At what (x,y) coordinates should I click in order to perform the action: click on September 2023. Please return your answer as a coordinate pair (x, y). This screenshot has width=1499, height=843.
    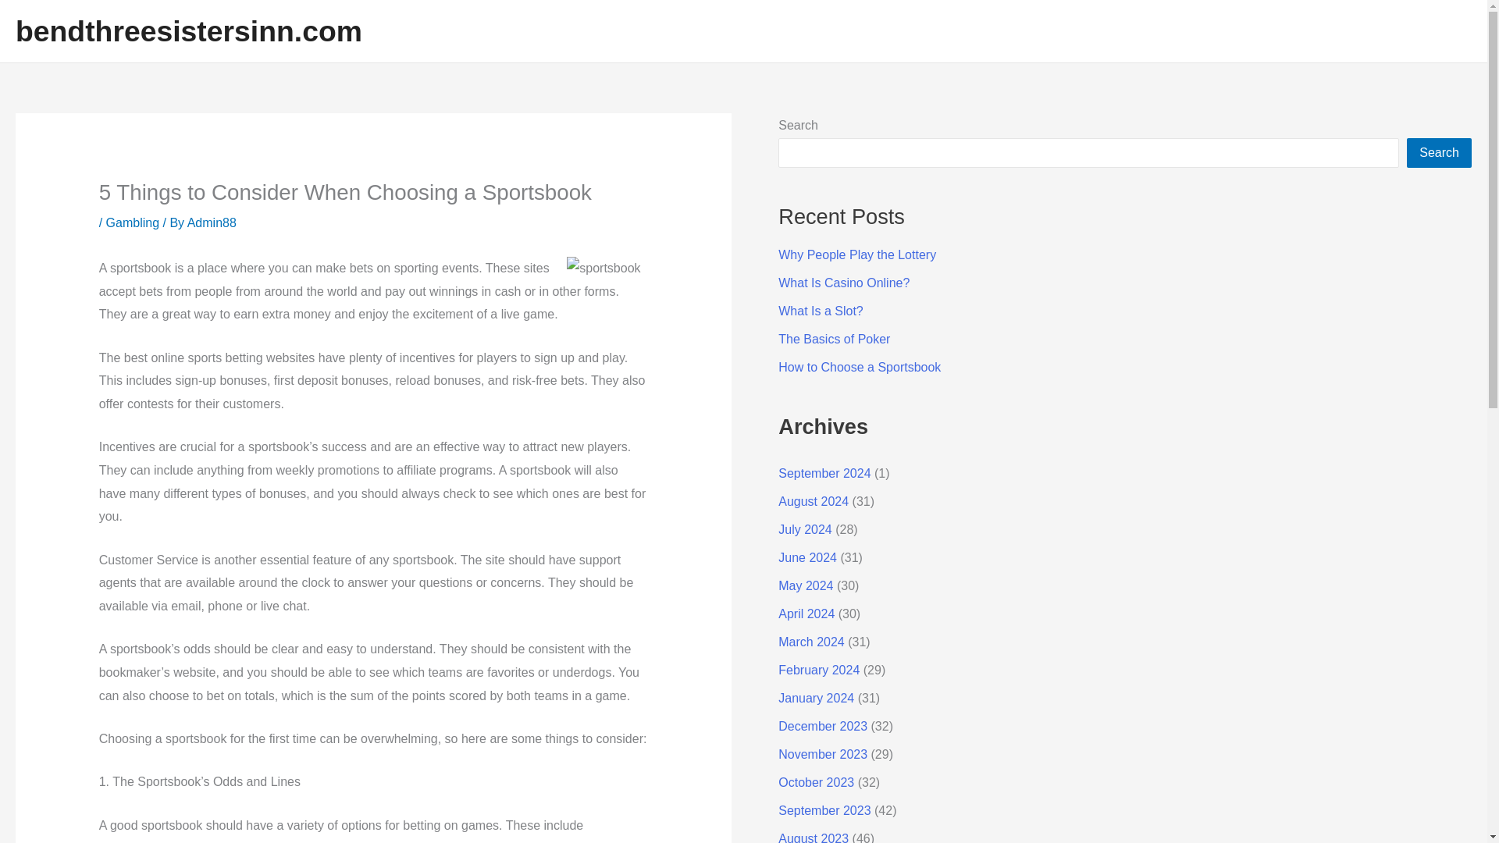
    Looking at the image, I should click on (824, 810).